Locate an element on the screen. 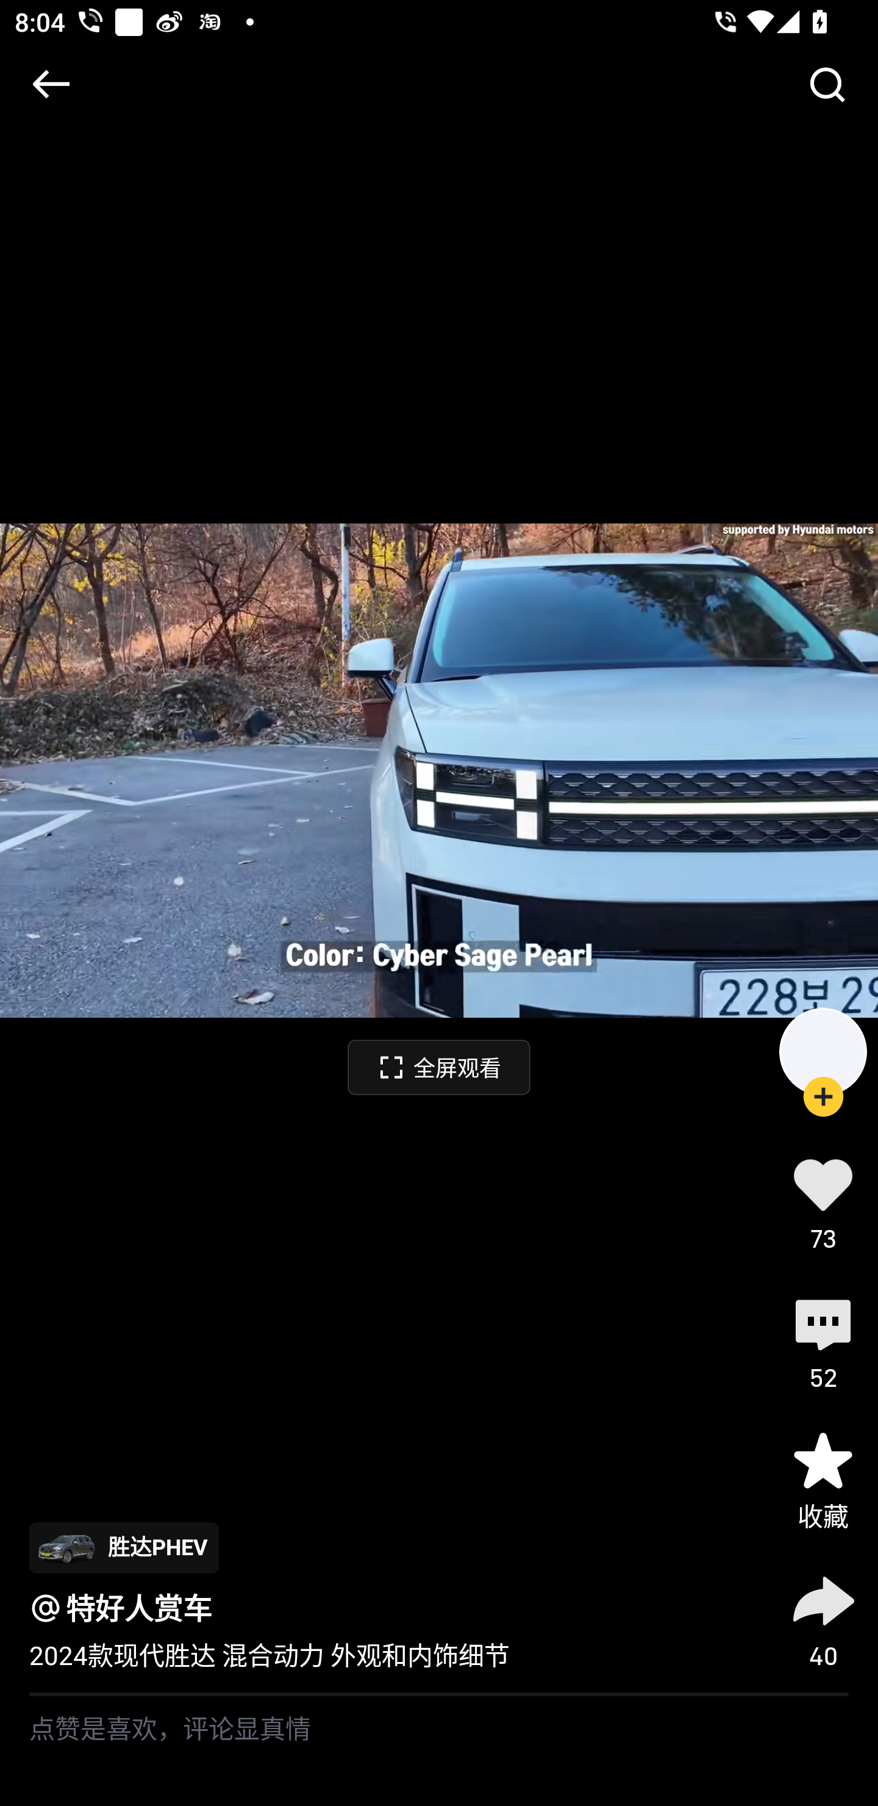  胜达PHEV is located at coordinates (123, 1547).